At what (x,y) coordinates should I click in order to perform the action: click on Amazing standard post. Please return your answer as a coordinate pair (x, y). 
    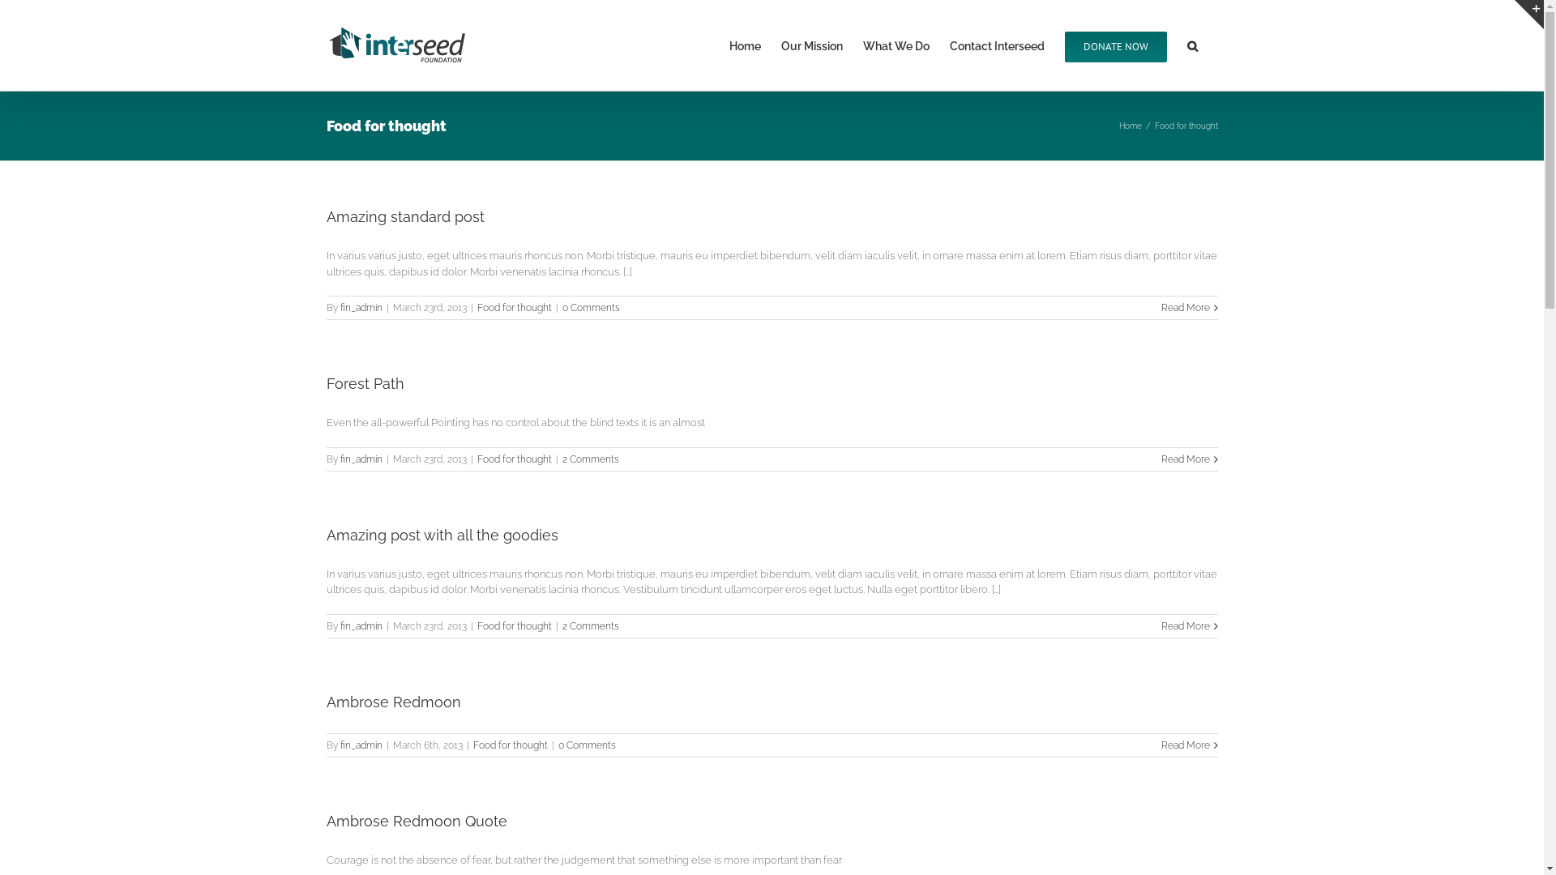
    Looking at the image, I should click on (405, 217).